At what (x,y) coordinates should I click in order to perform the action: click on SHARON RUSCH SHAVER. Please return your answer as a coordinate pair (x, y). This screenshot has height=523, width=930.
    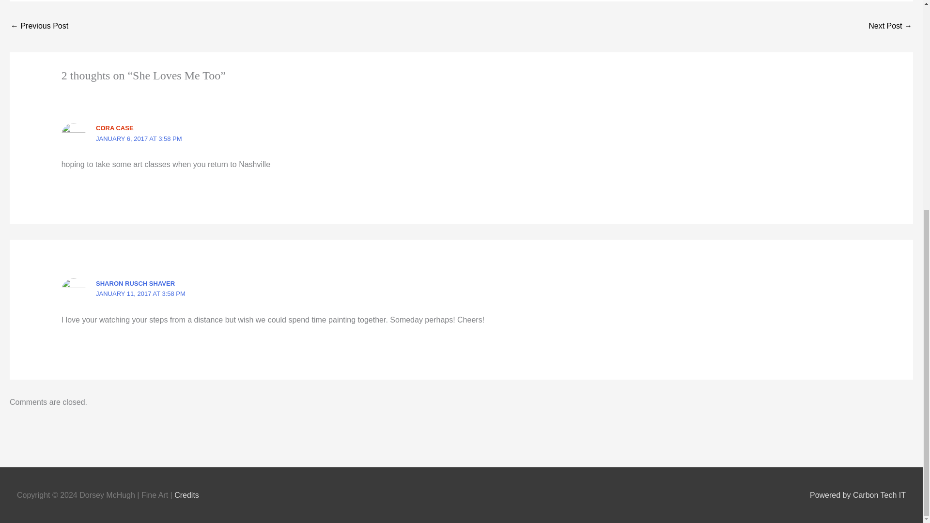
    Looking at the image, I should click on (135, 283).